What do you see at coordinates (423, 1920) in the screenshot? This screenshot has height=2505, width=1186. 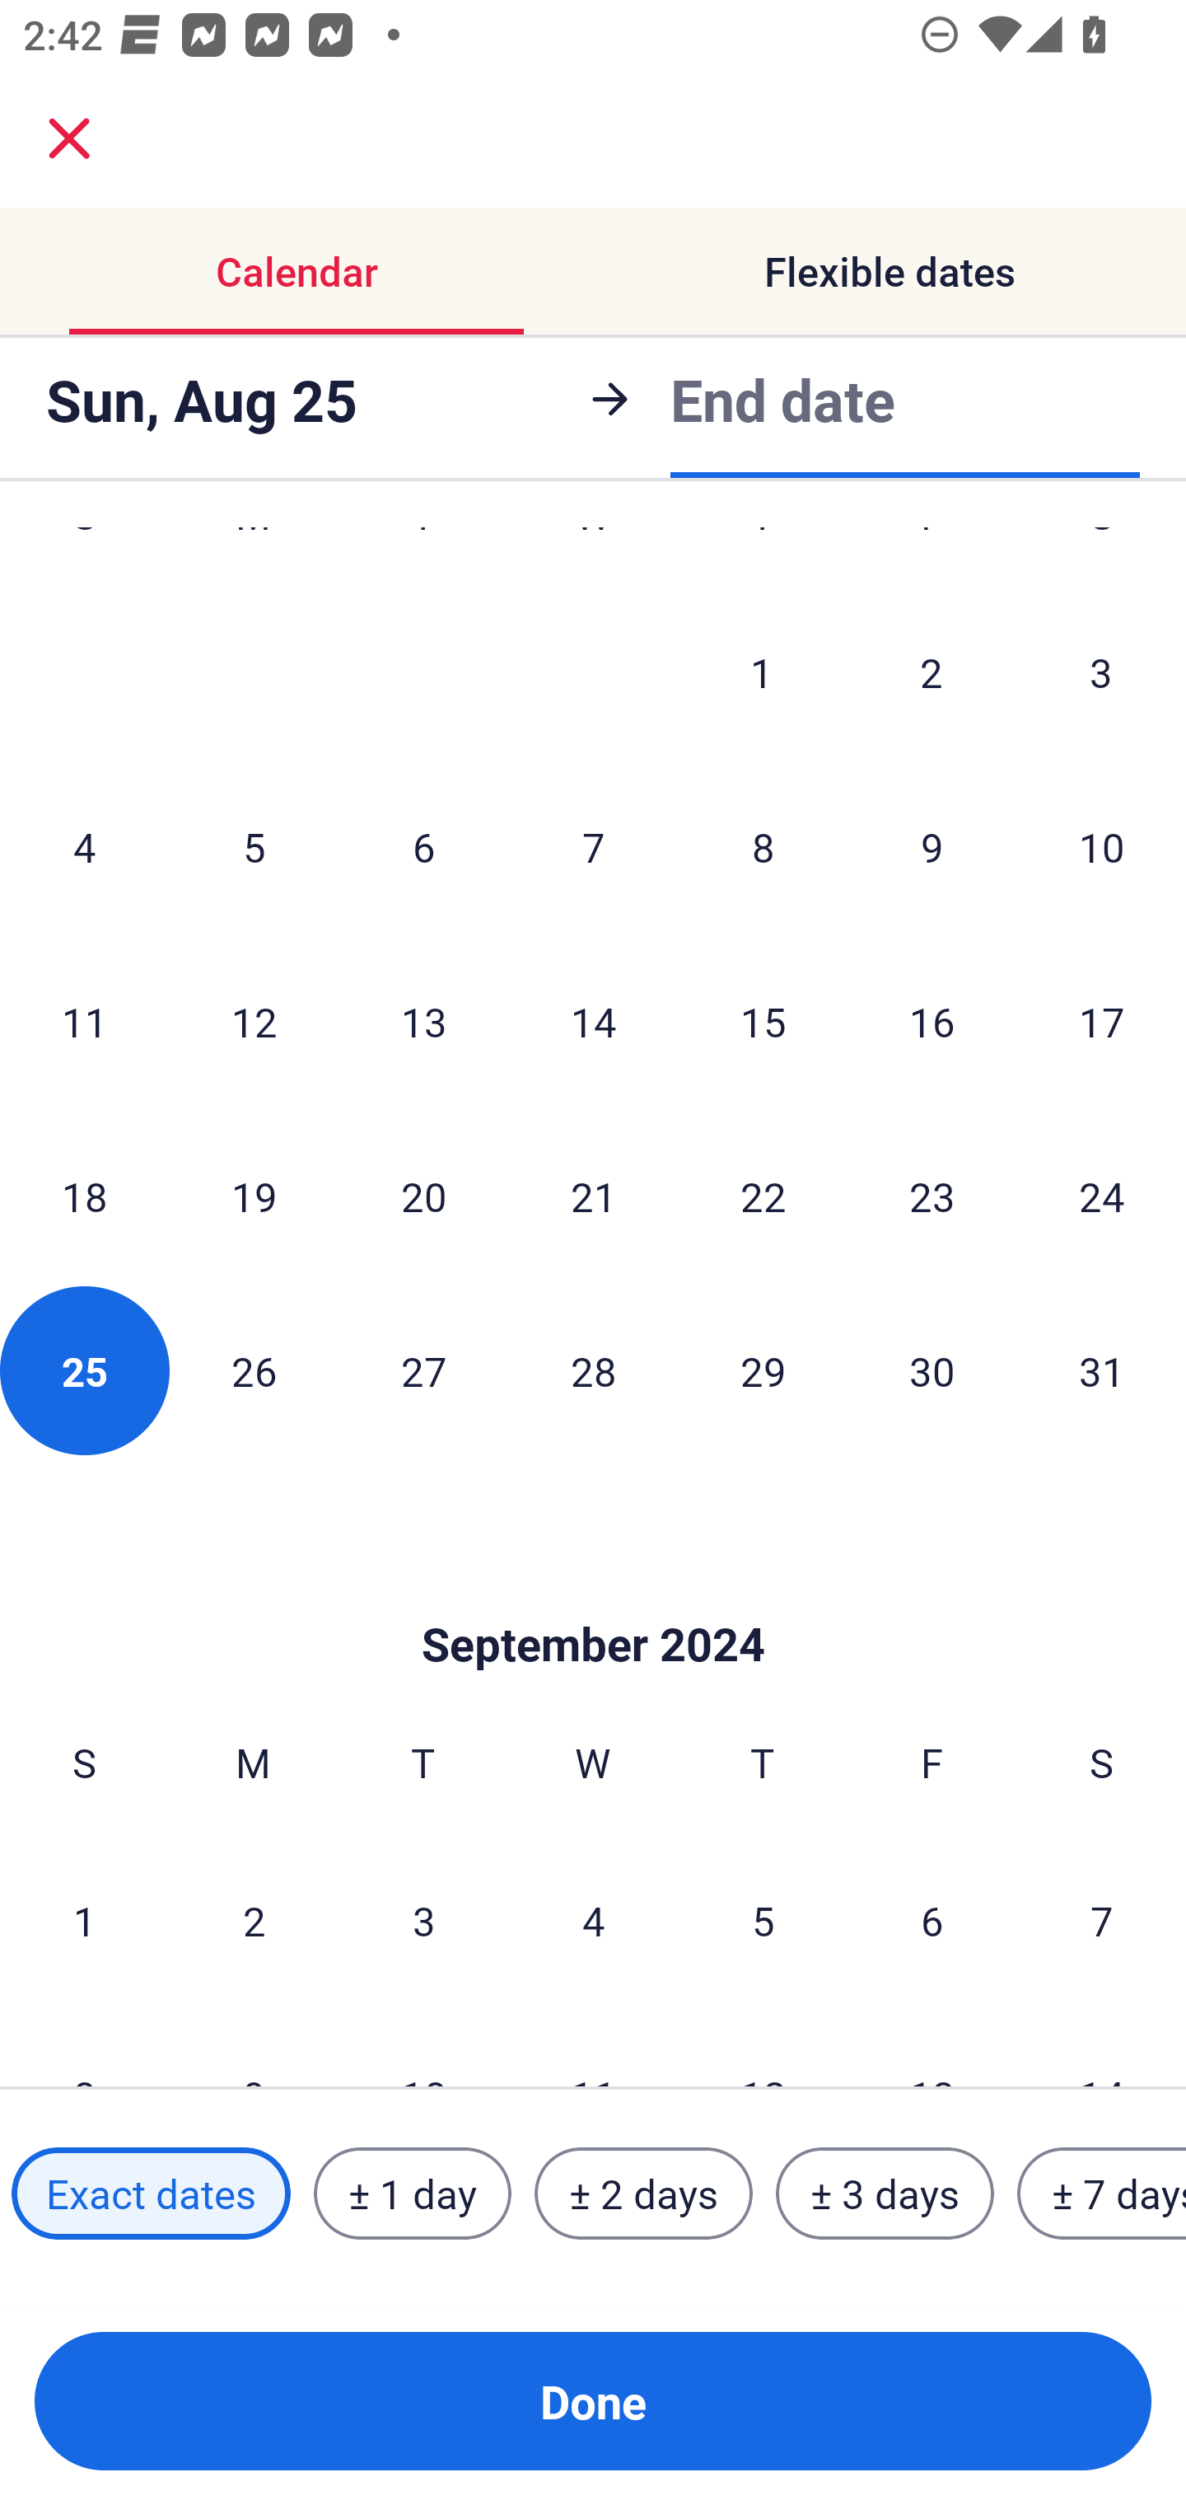 I see `3 Tuesday, September 3, 2024` at bounding box center [423, 1920].